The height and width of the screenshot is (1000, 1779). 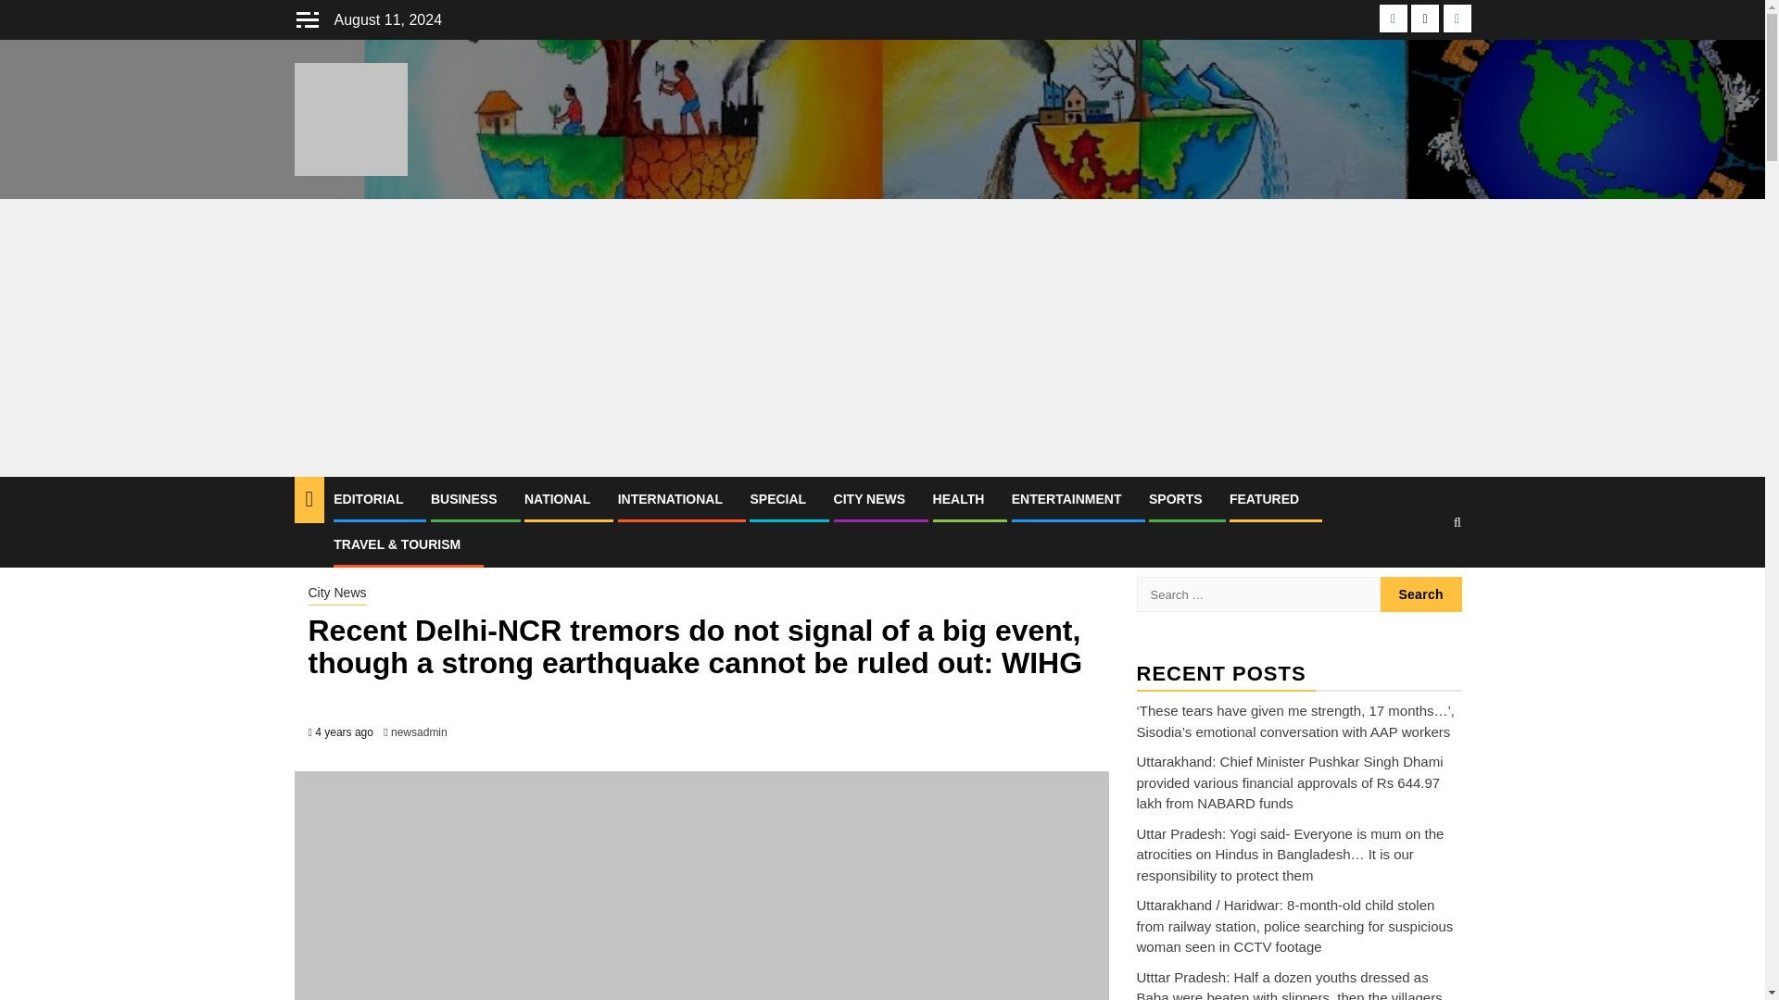 I want to click on ENTERTAINMENT, so click(x=1067, y=498).